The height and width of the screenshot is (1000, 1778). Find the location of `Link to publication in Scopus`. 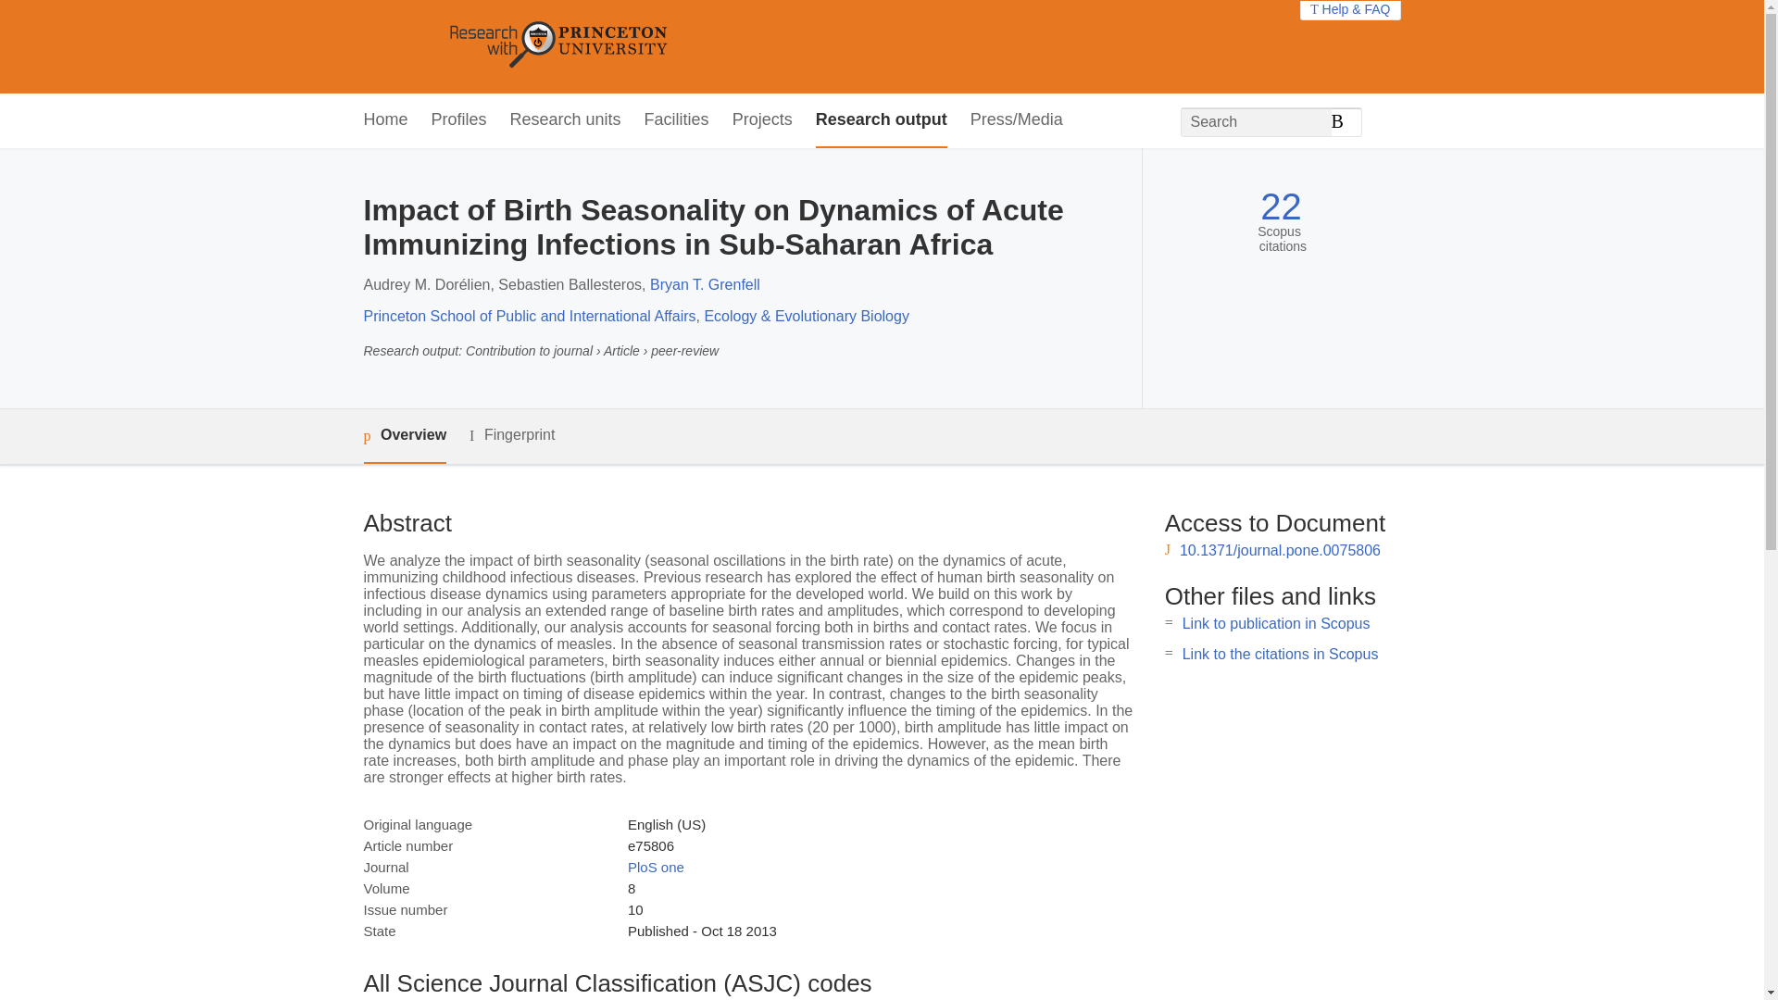

Link to publication in Scopus is located at coordinates (1276, 623).